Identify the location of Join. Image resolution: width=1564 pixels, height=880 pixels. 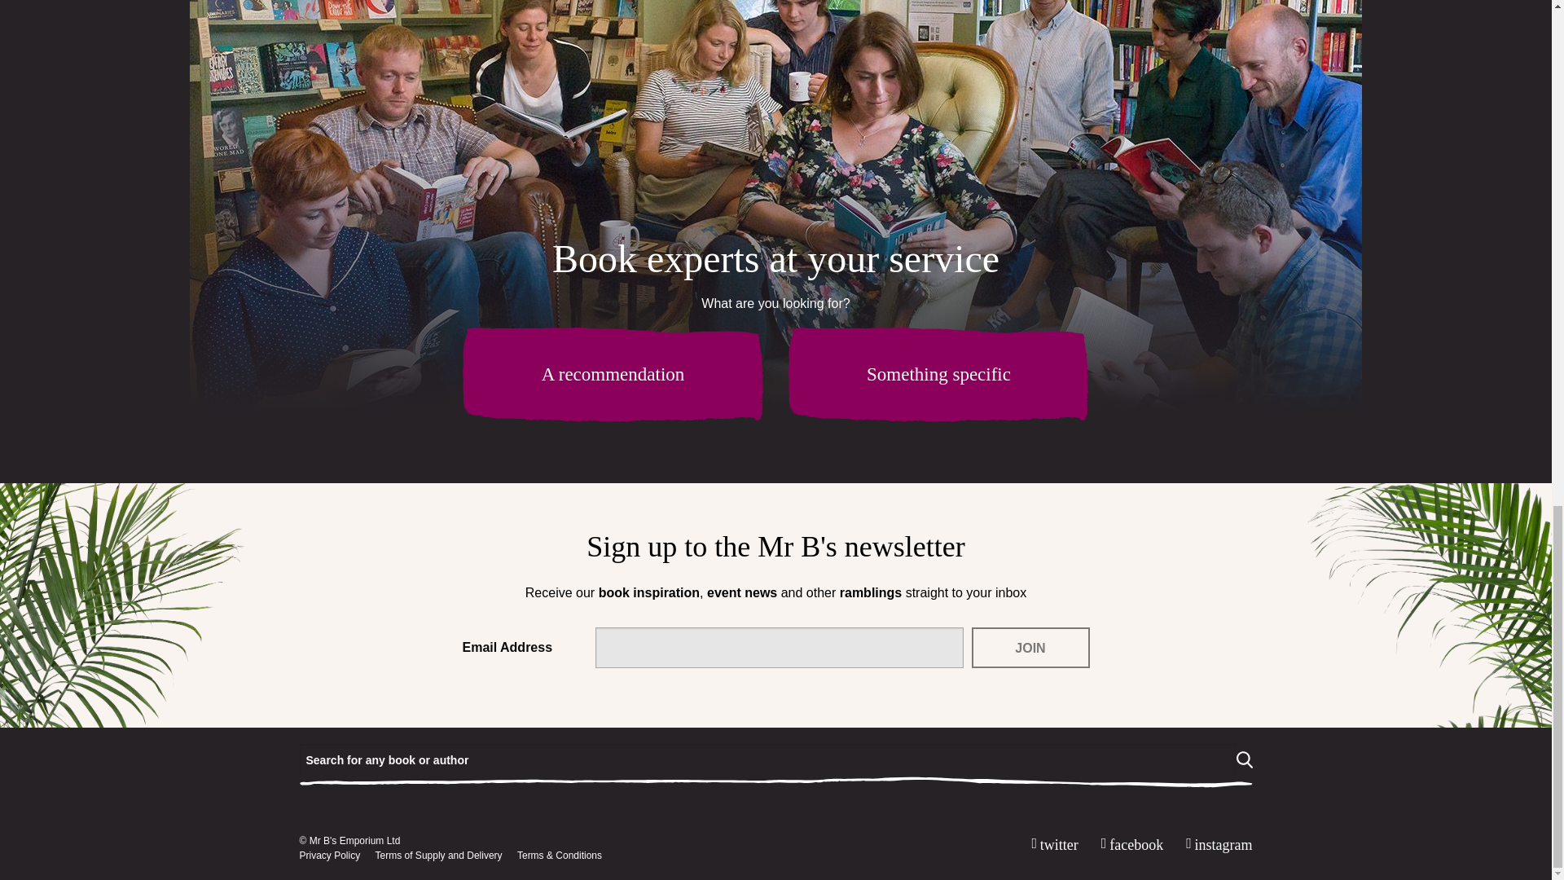
(1030, 647).